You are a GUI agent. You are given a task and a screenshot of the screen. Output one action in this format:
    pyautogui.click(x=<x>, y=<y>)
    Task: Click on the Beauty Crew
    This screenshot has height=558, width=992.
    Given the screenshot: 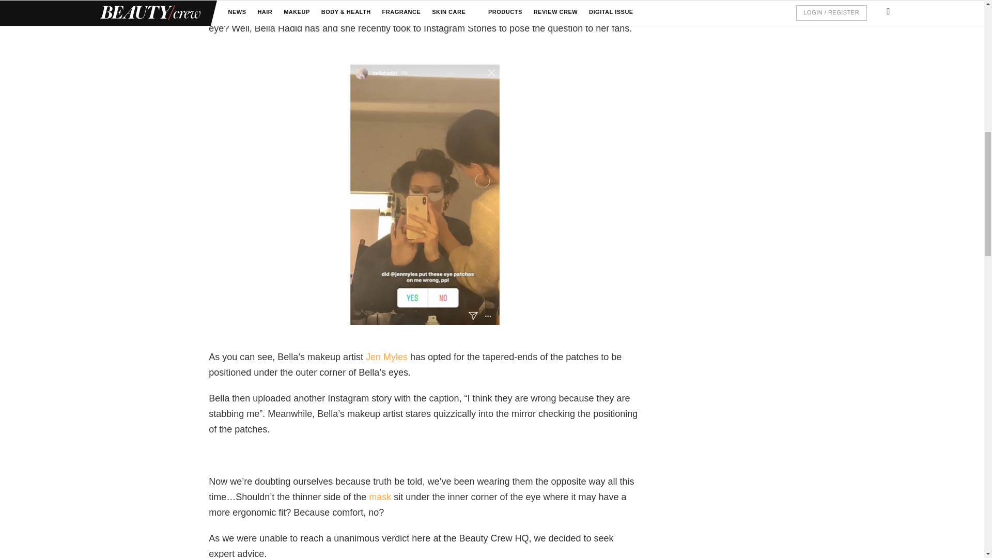 What is the action you would take?
    pyautogui.click(x=380, y=497)
    